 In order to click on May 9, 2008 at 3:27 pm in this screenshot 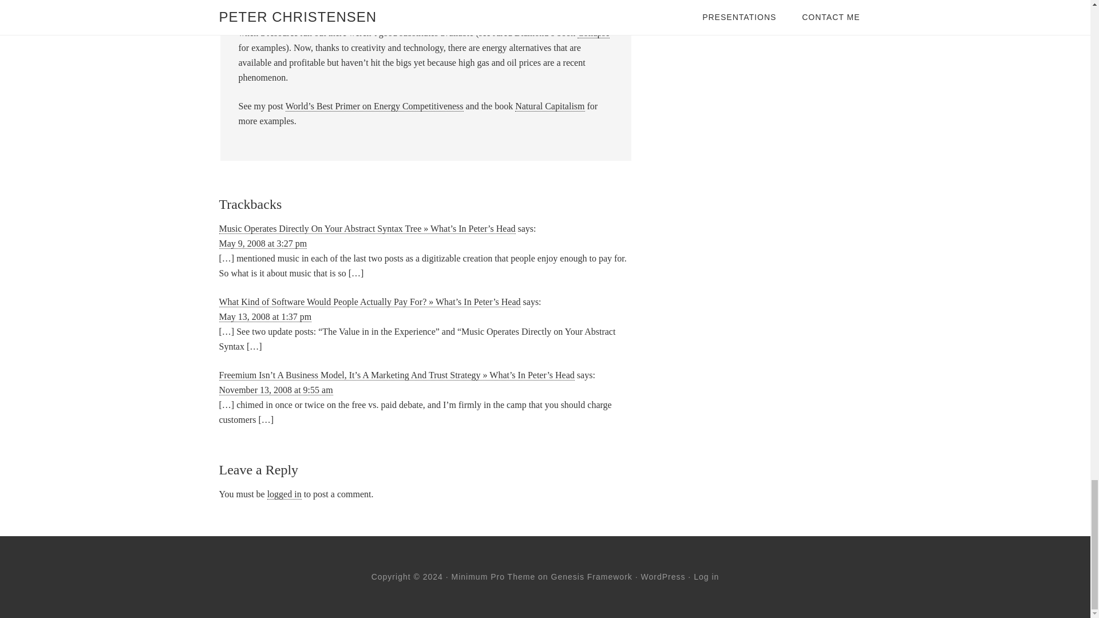, I will do `click(262, 244)`.